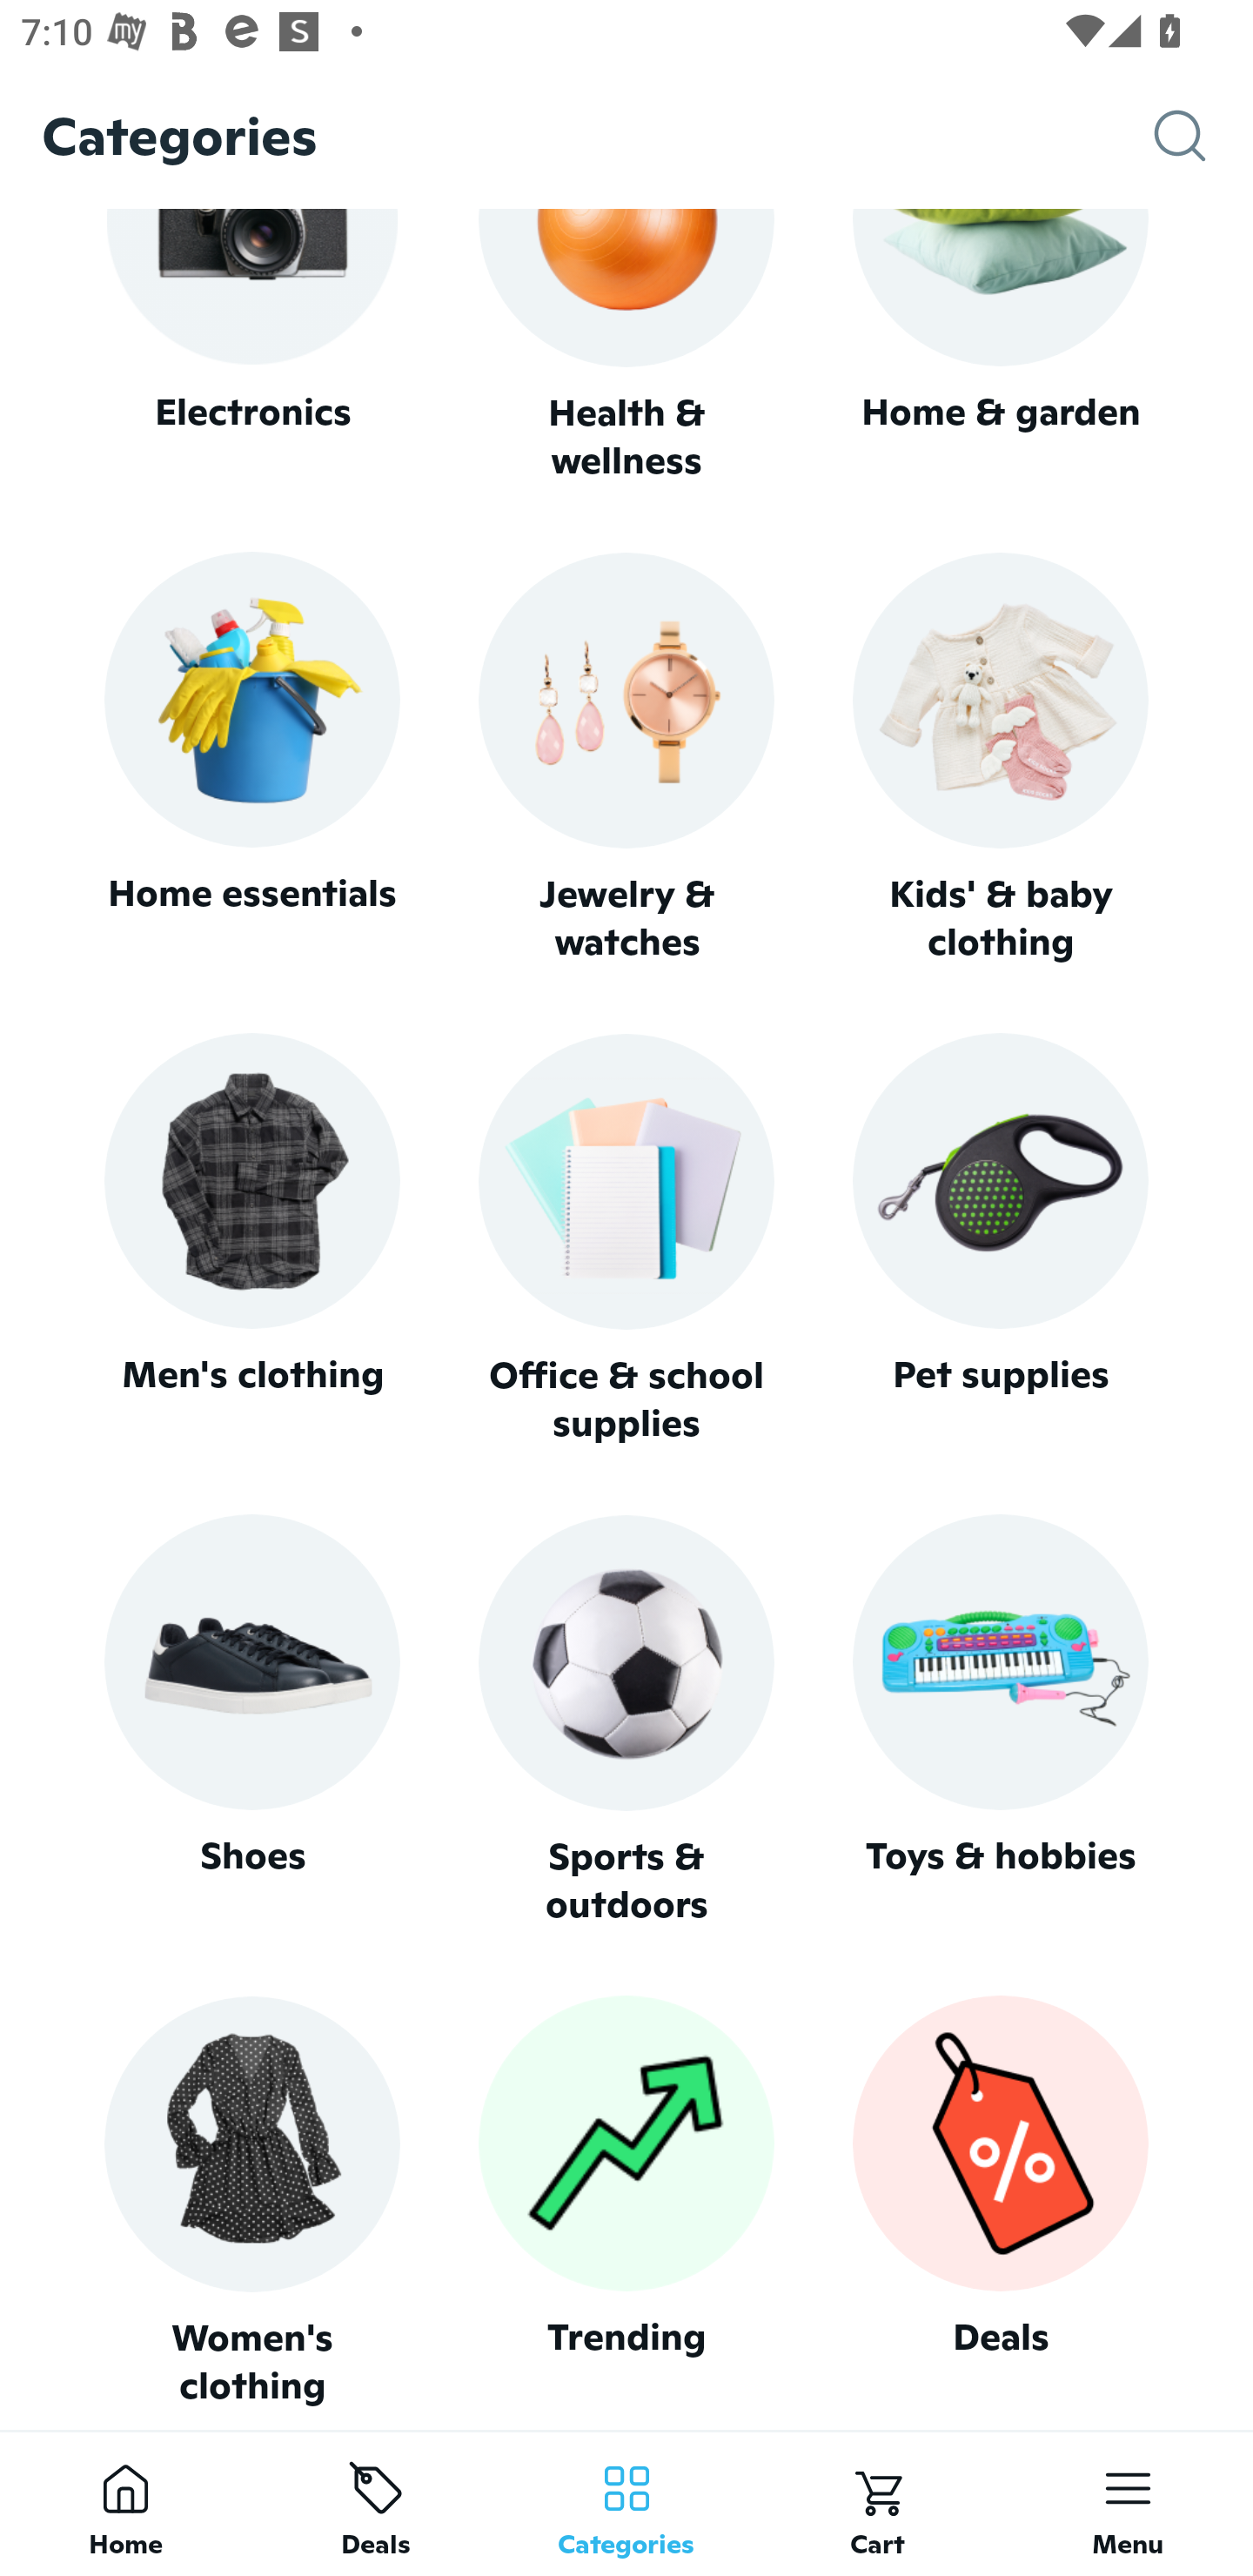 The height and width of the screenshot is (2576, 1253). Describe the element at coordinates (626, 760) in the screenshot. I see `Jewelry & watches` at that location.